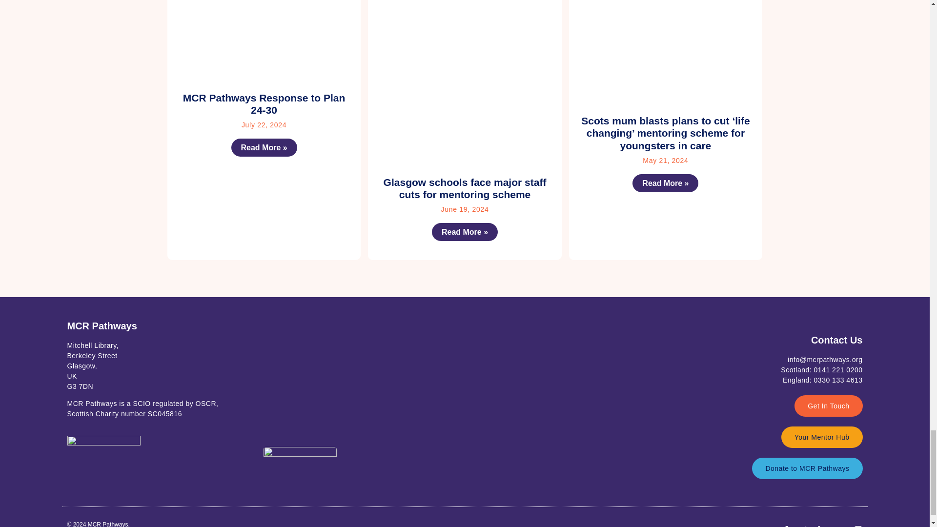 The width and height of the screenshot is (937, 527). Describe the element at coordinates (807, 468) in the screenshot. I see `Donate to MCR Pathways` at that location.